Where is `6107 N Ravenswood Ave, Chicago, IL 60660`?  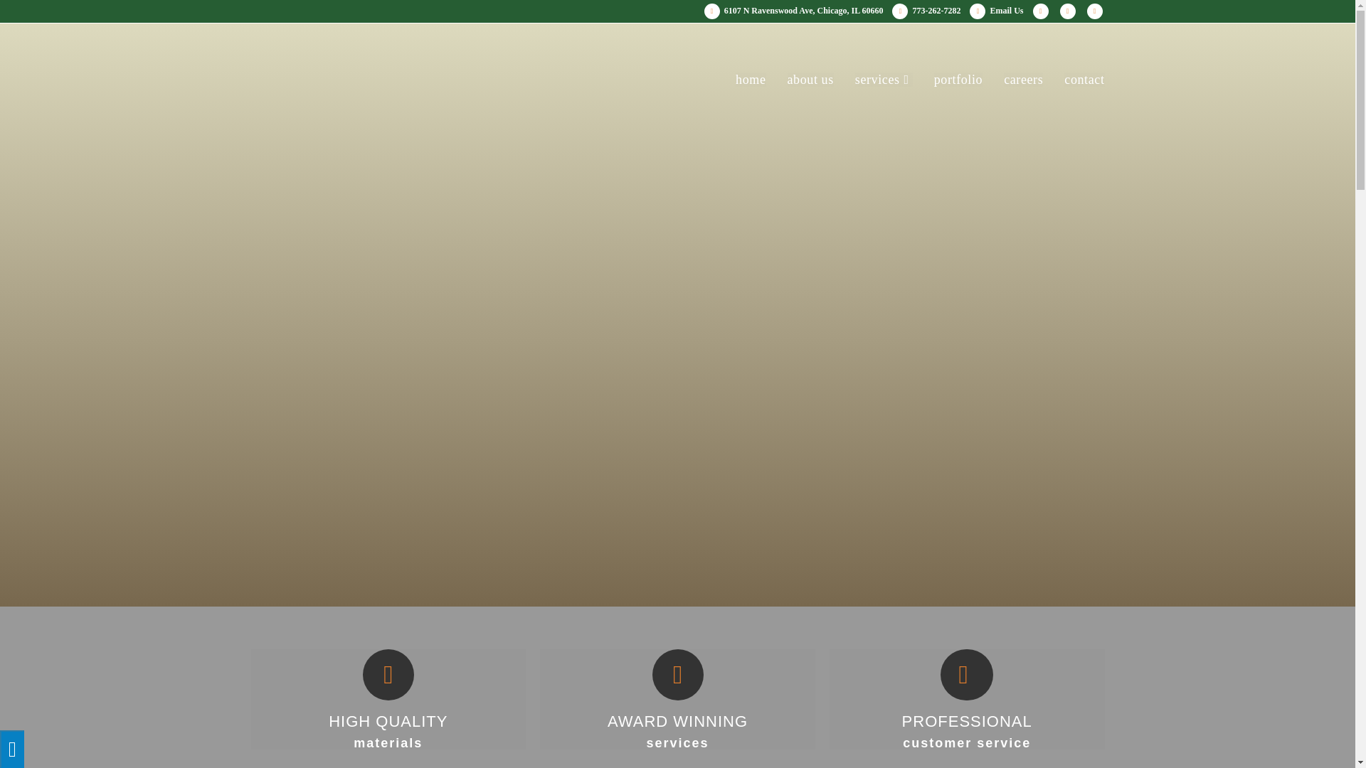 6107 N Ravenswood Ave, Chicago, IL 60660 is located at coordinates (790, 11).